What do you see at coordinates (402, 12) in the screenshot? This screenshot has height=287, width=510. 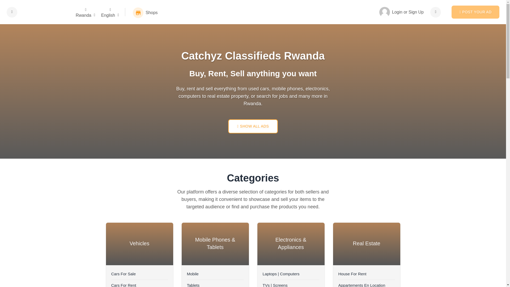 I see `Login or Sign Up` at bounding box center [402, 12].